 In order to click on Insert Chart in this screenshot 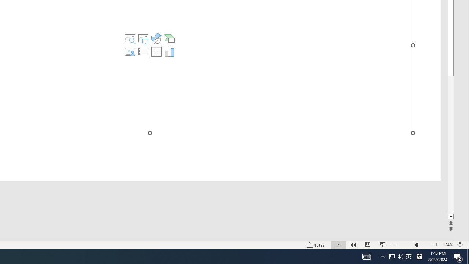, I will do `click(130, 51)`.